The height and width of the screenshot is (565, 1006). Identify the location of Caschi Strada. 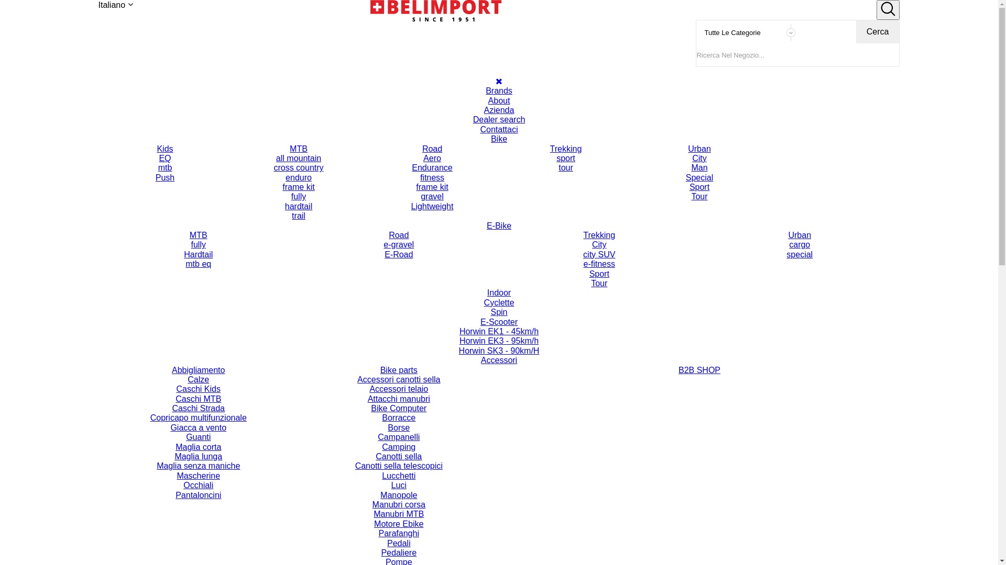
(198, 409).